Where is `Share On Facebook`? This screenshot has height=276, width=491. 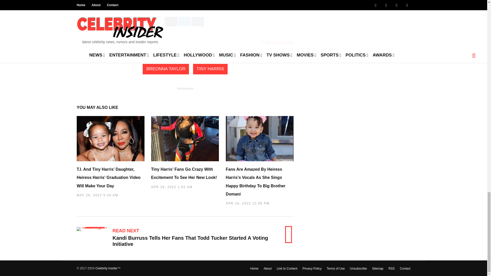
Share On Facebook is located at coordinates (100, 21).